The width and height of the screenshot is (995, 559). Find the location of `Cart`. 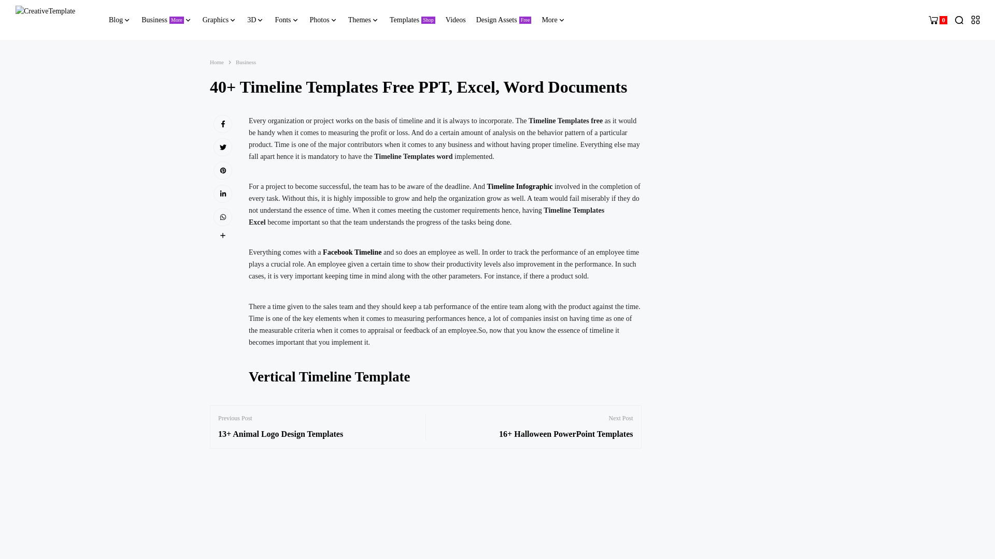

Cart is located at coordinates (937, 20).